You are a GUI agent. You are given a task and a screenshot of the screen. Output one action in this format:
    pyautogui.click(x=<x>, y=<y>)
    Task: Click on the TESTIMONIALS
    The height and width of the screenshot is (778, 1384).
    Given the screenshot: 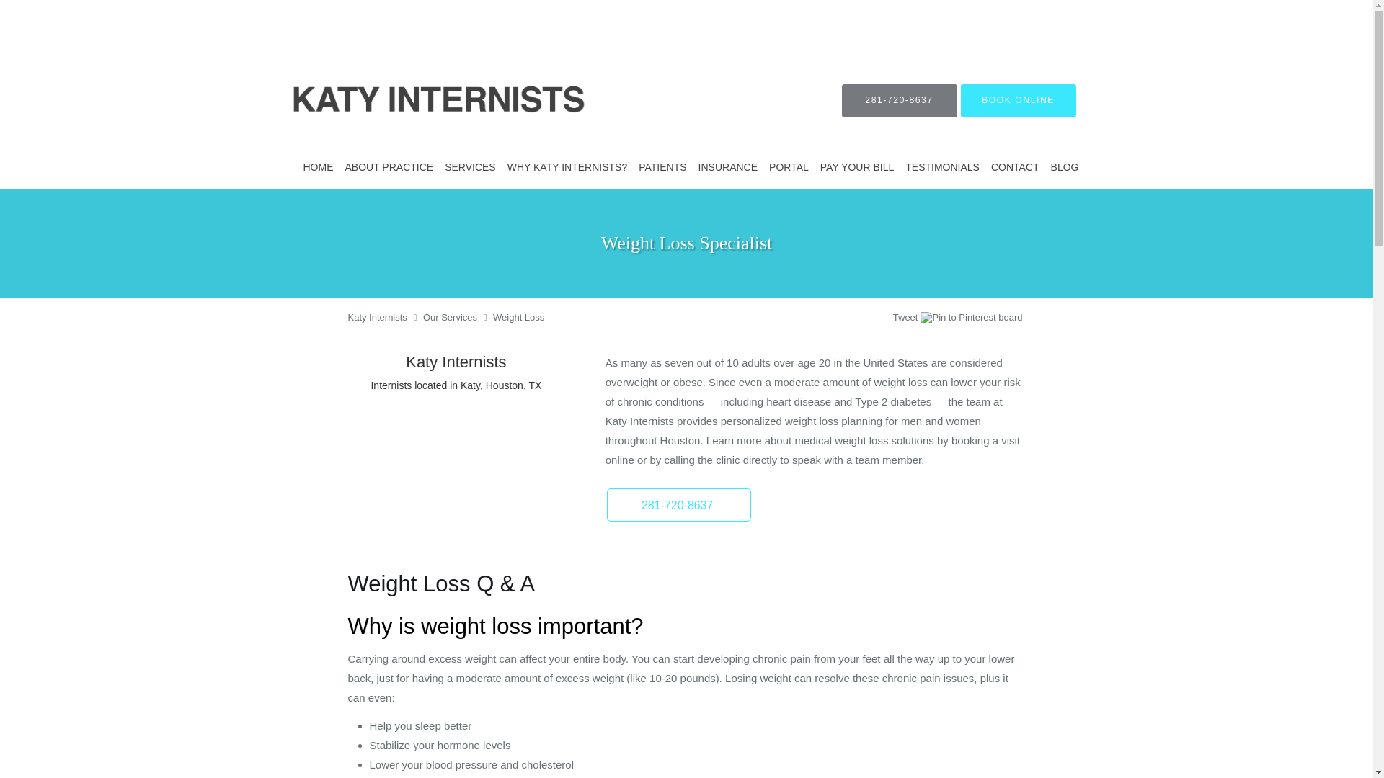 What is the action you would take?
    pyautogui.click(x=943, y=167)
    